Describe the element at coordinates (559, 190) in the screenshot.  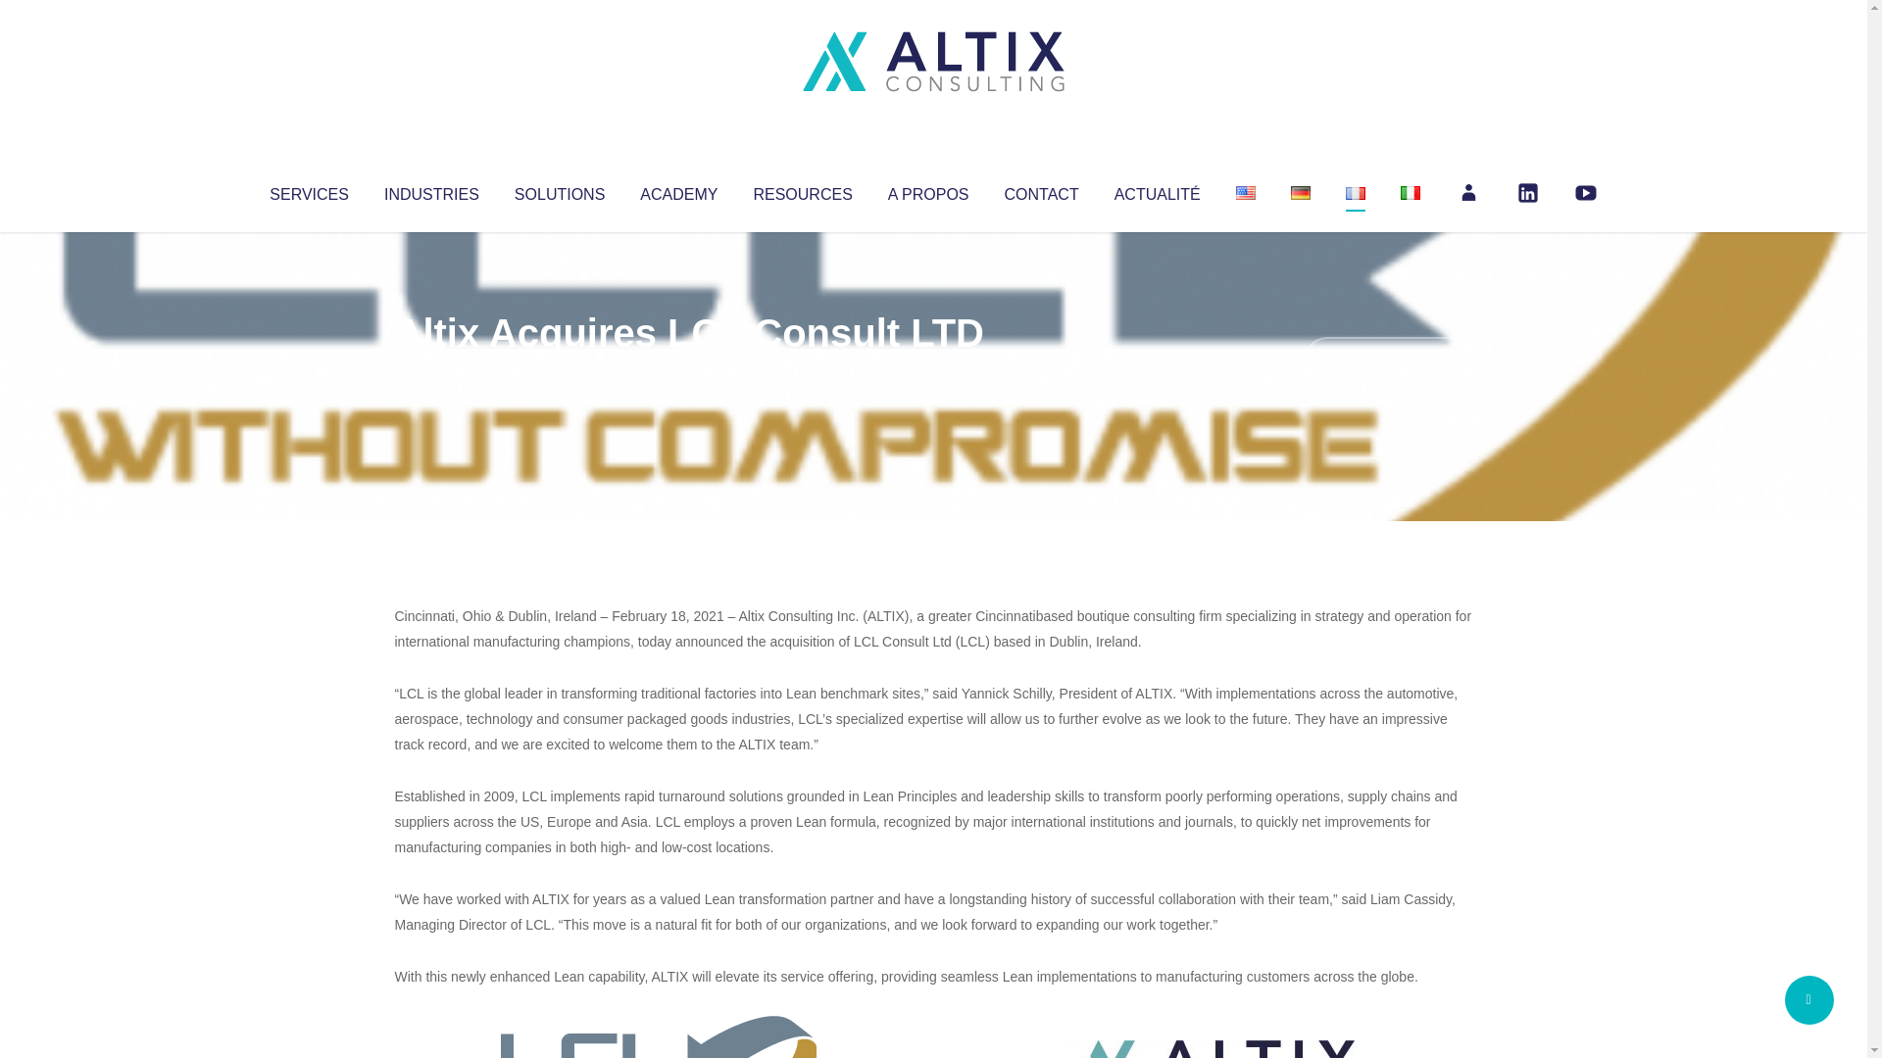
I see `SOLUTIONS` at that location.